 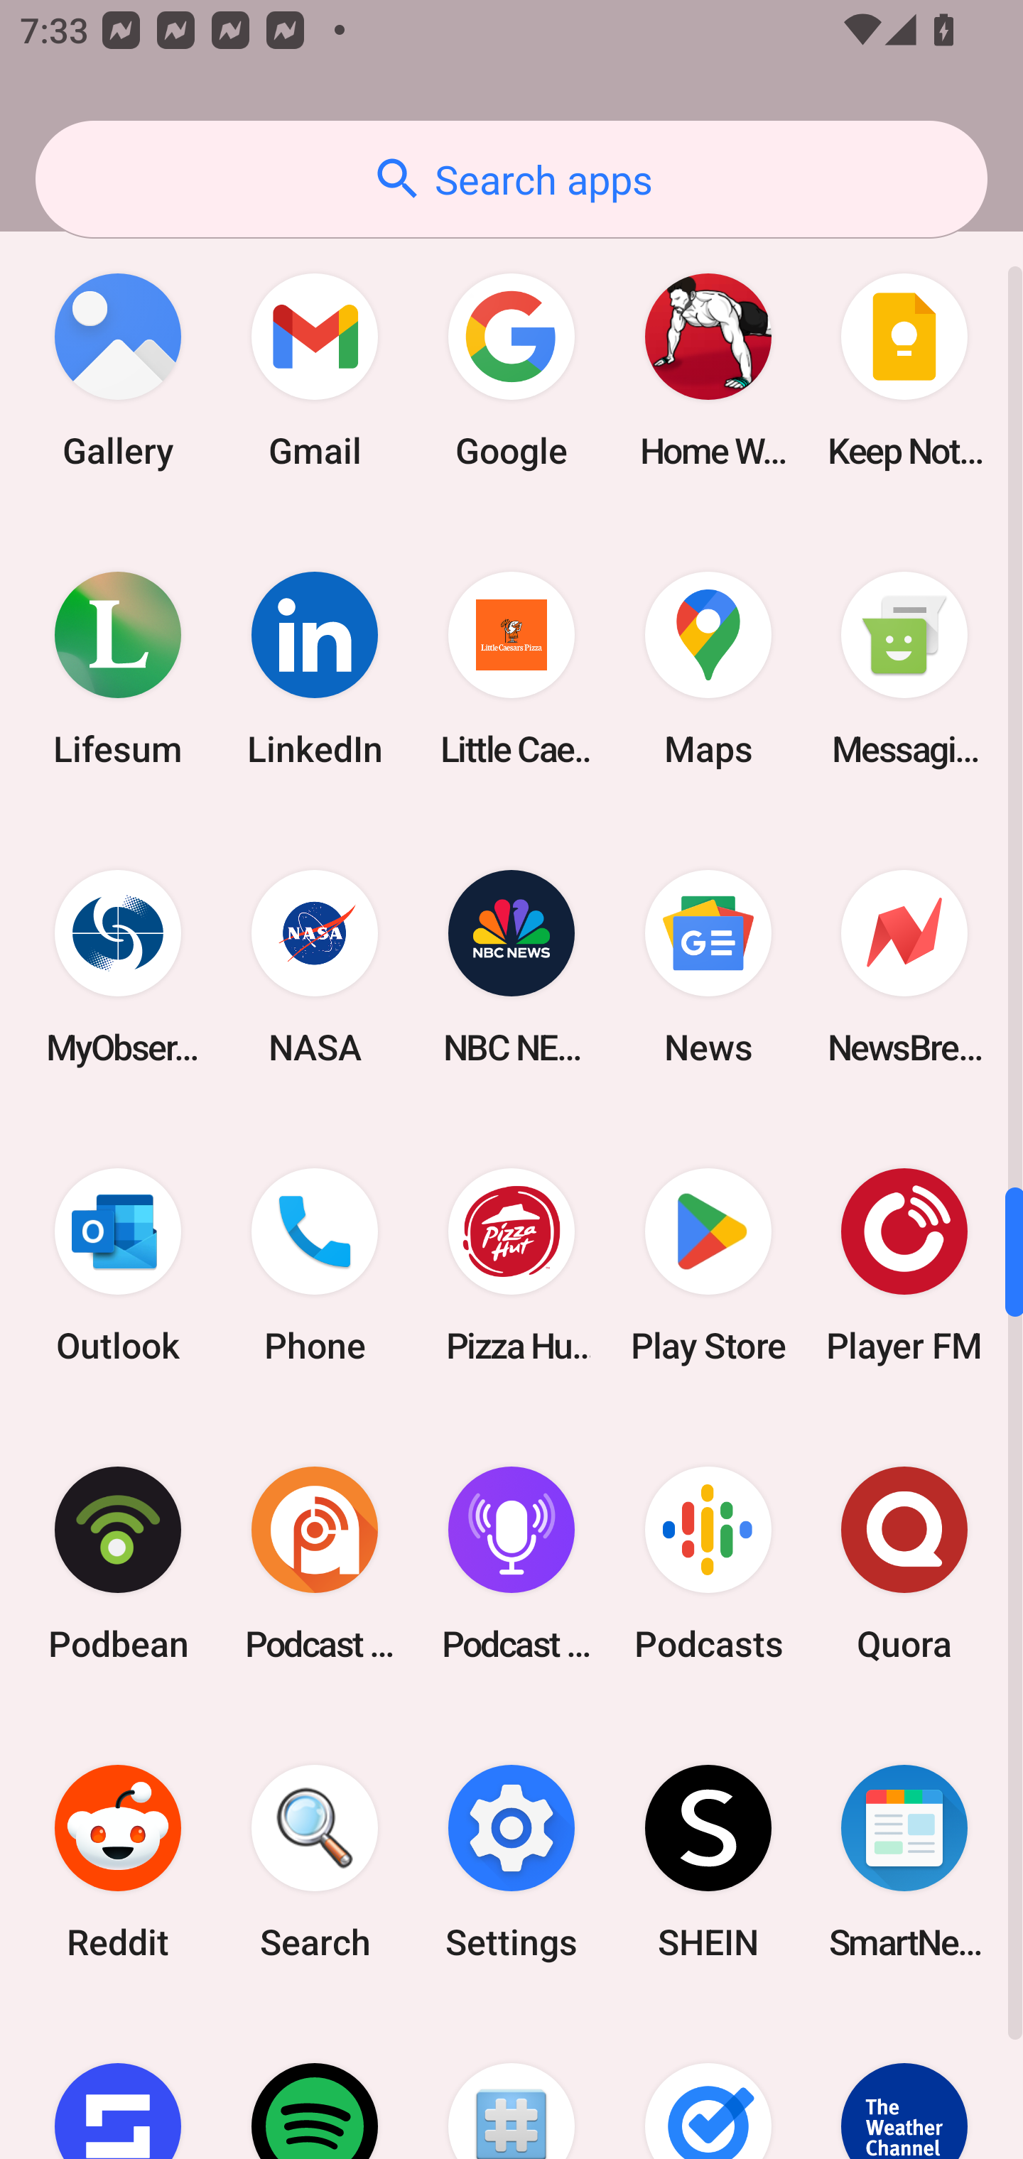 What do you see at coordinates (118, 371) in the screenshot?
I see `Gallery` at bounding box center [118, 371].